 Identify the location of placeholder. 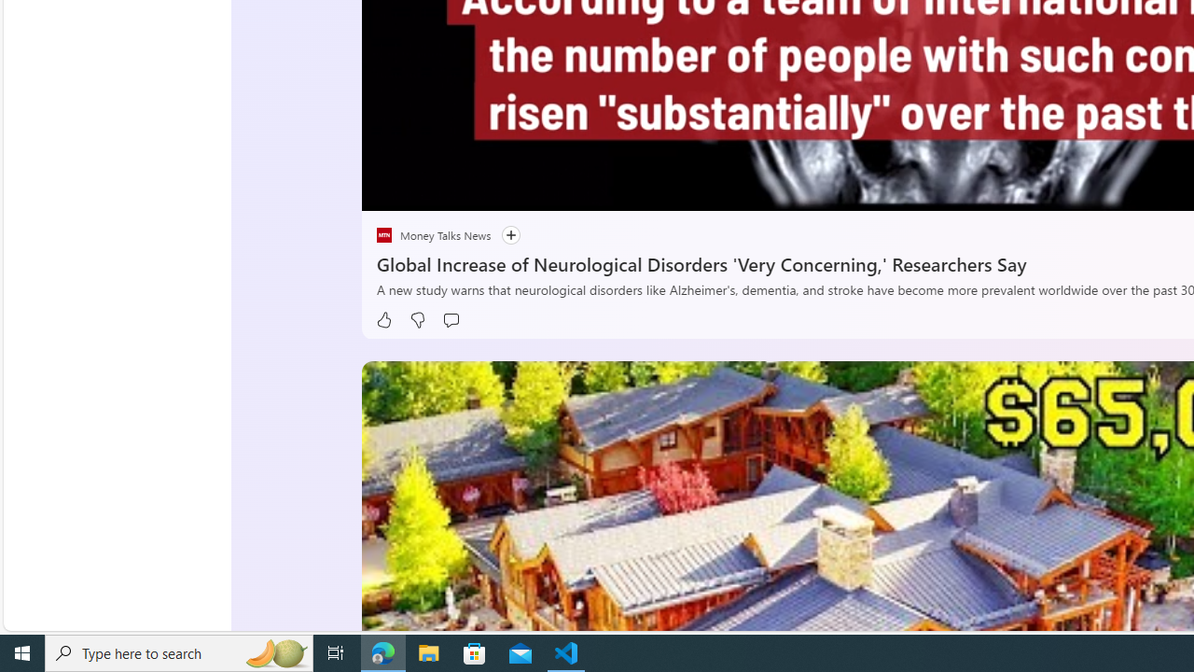
(384, 235).